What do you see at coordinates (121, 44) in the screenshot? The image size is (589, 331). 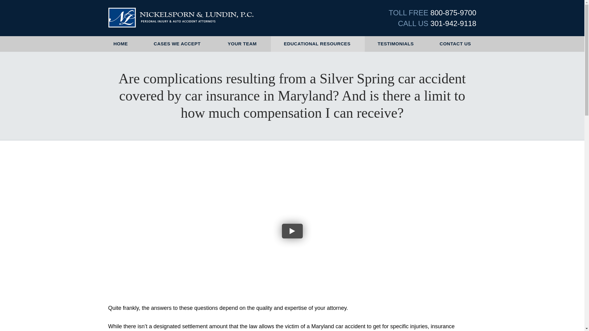 I see `HOME` at bounding box center [121, 44].